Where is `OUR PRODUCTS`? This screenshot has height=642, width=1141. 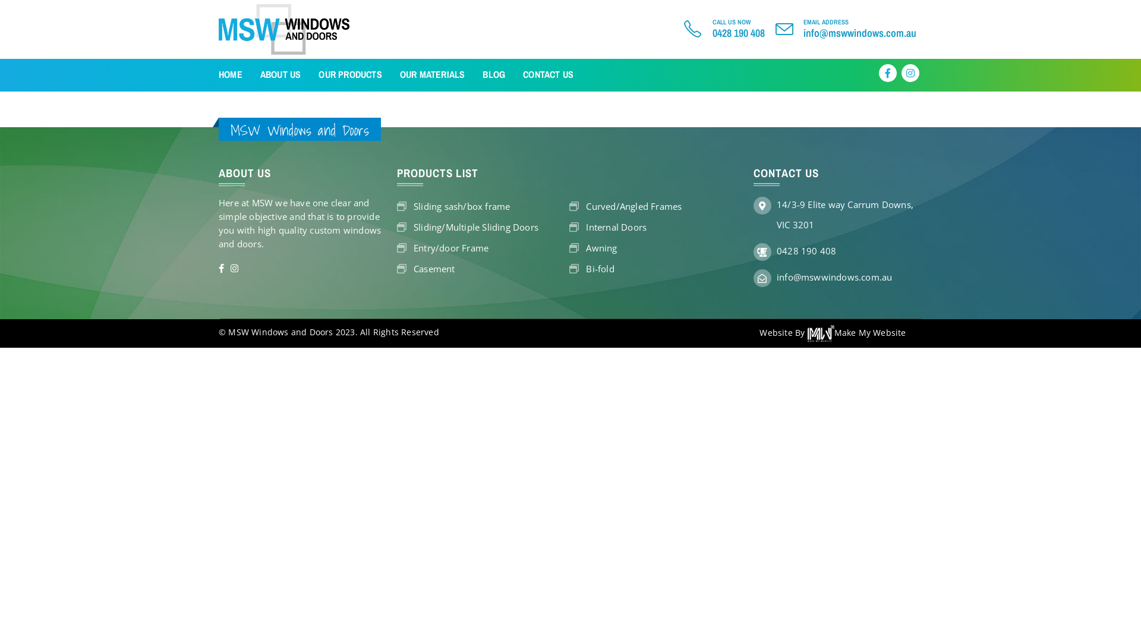
OUR PRODUCTS is located at coordinates (350, 75).